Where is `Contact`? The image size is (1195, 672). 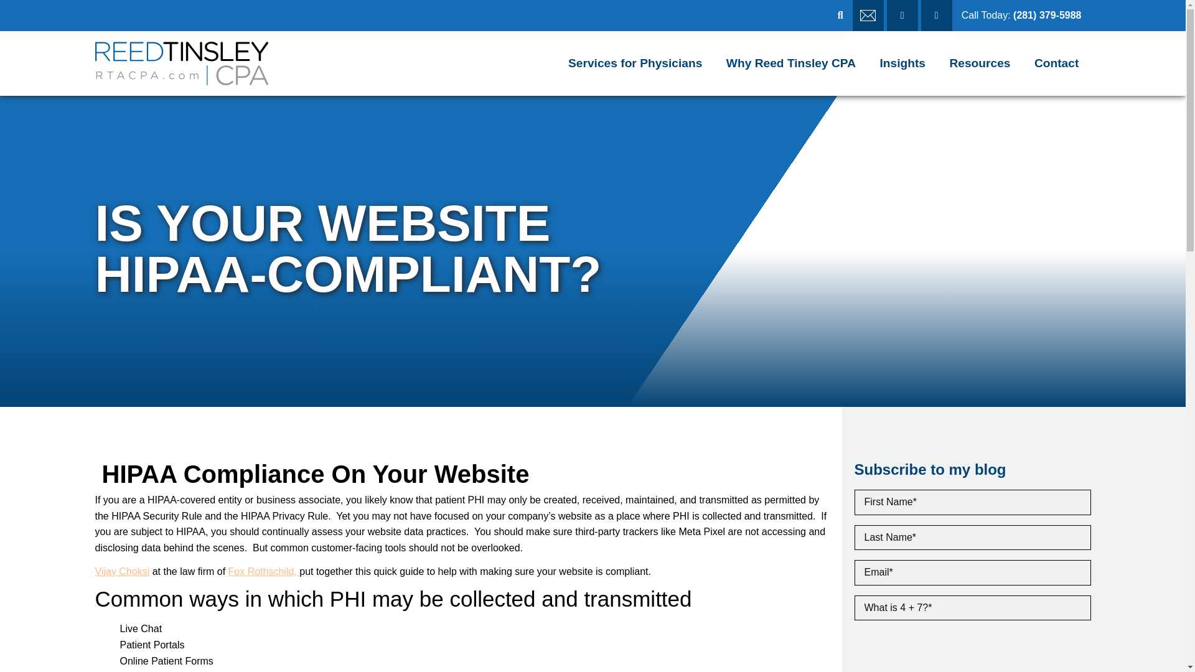
Contact is located at coordinates (1057, 63).